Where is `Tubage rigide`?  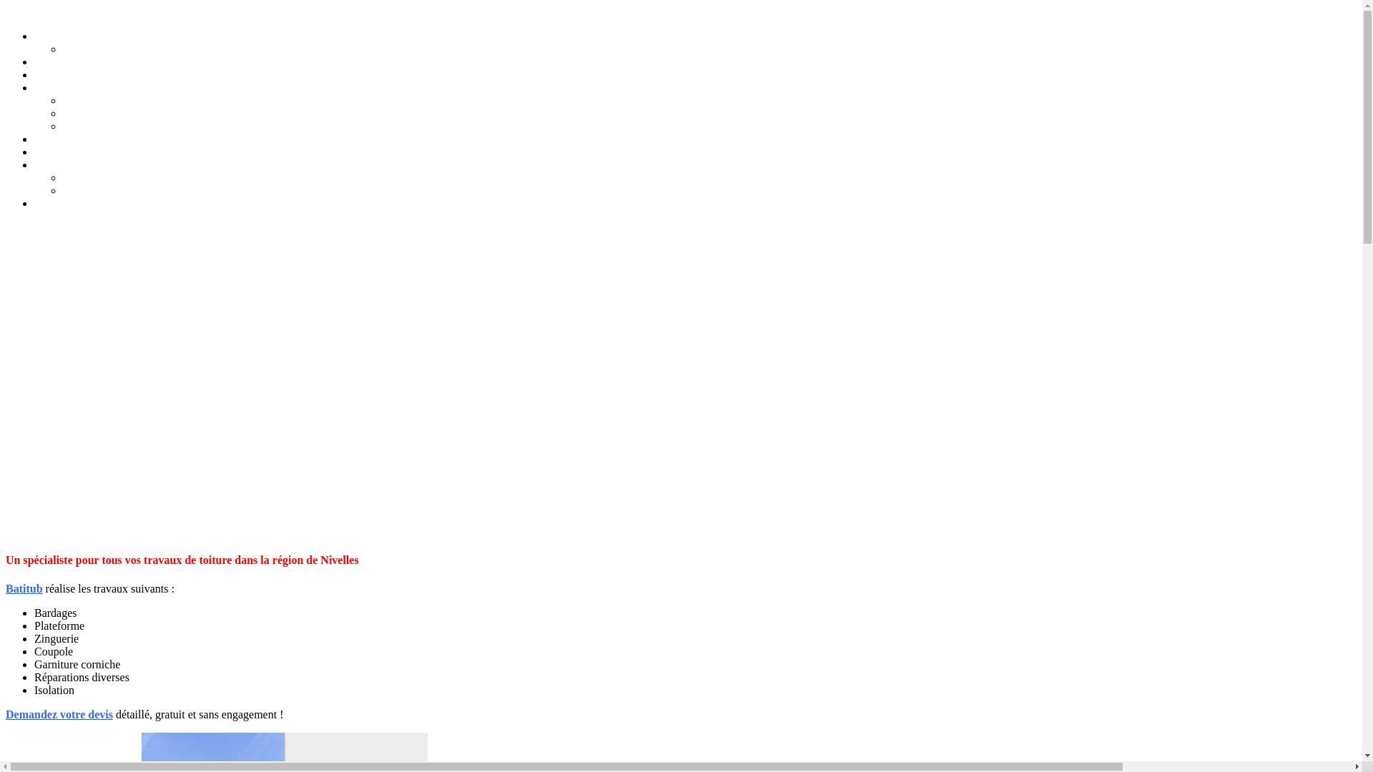 Tubage rigide is located at coordinates (93, 114).